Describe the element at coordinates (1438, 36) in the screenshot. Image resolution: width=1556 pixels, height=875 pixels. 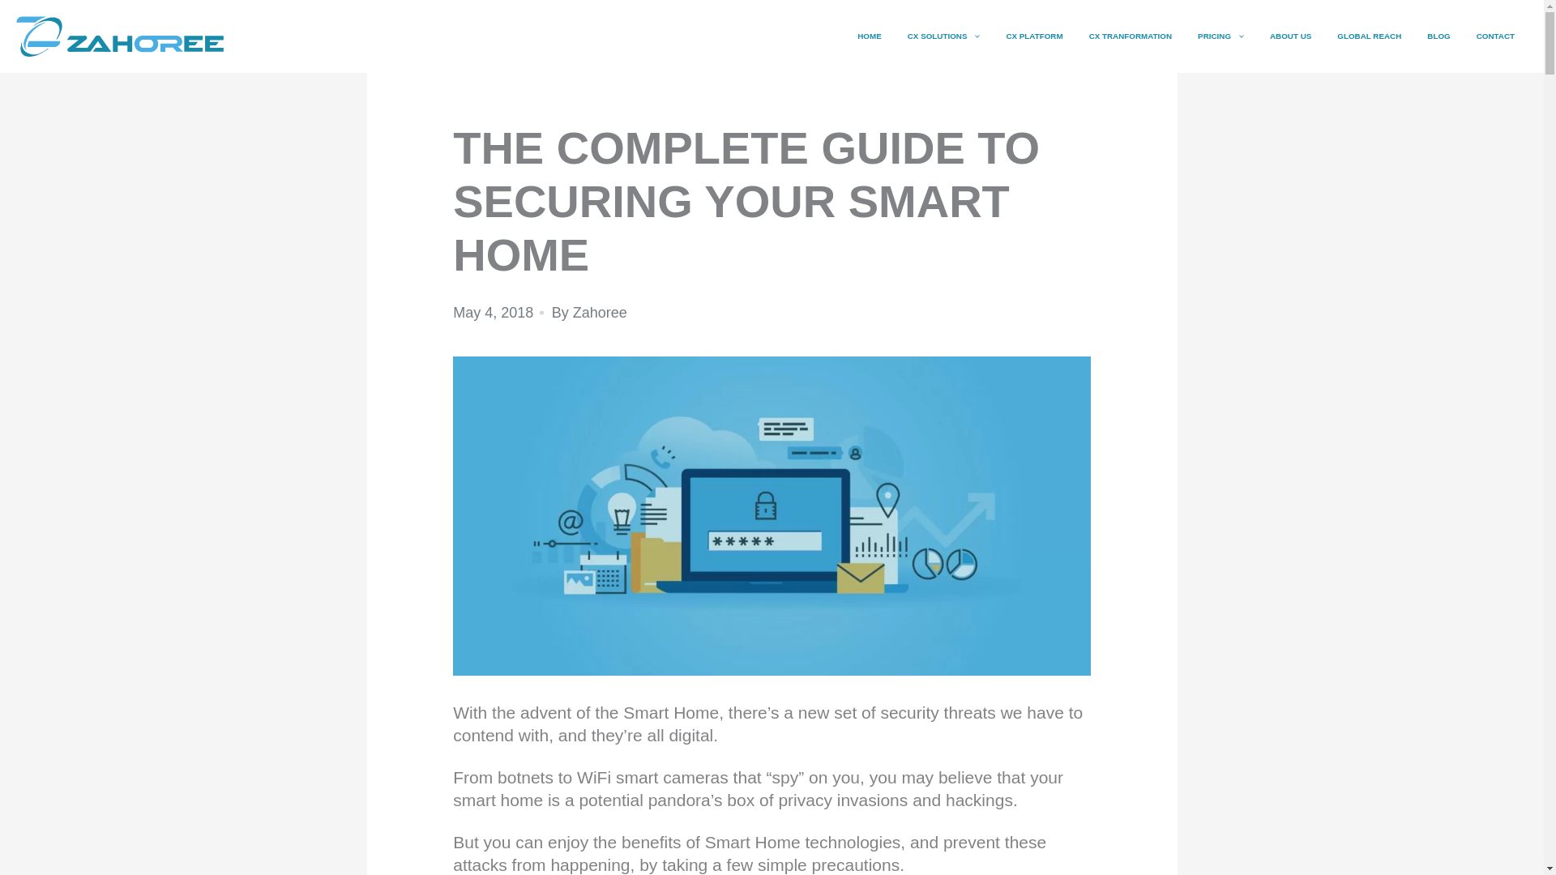
I see `BLOG` at that location.